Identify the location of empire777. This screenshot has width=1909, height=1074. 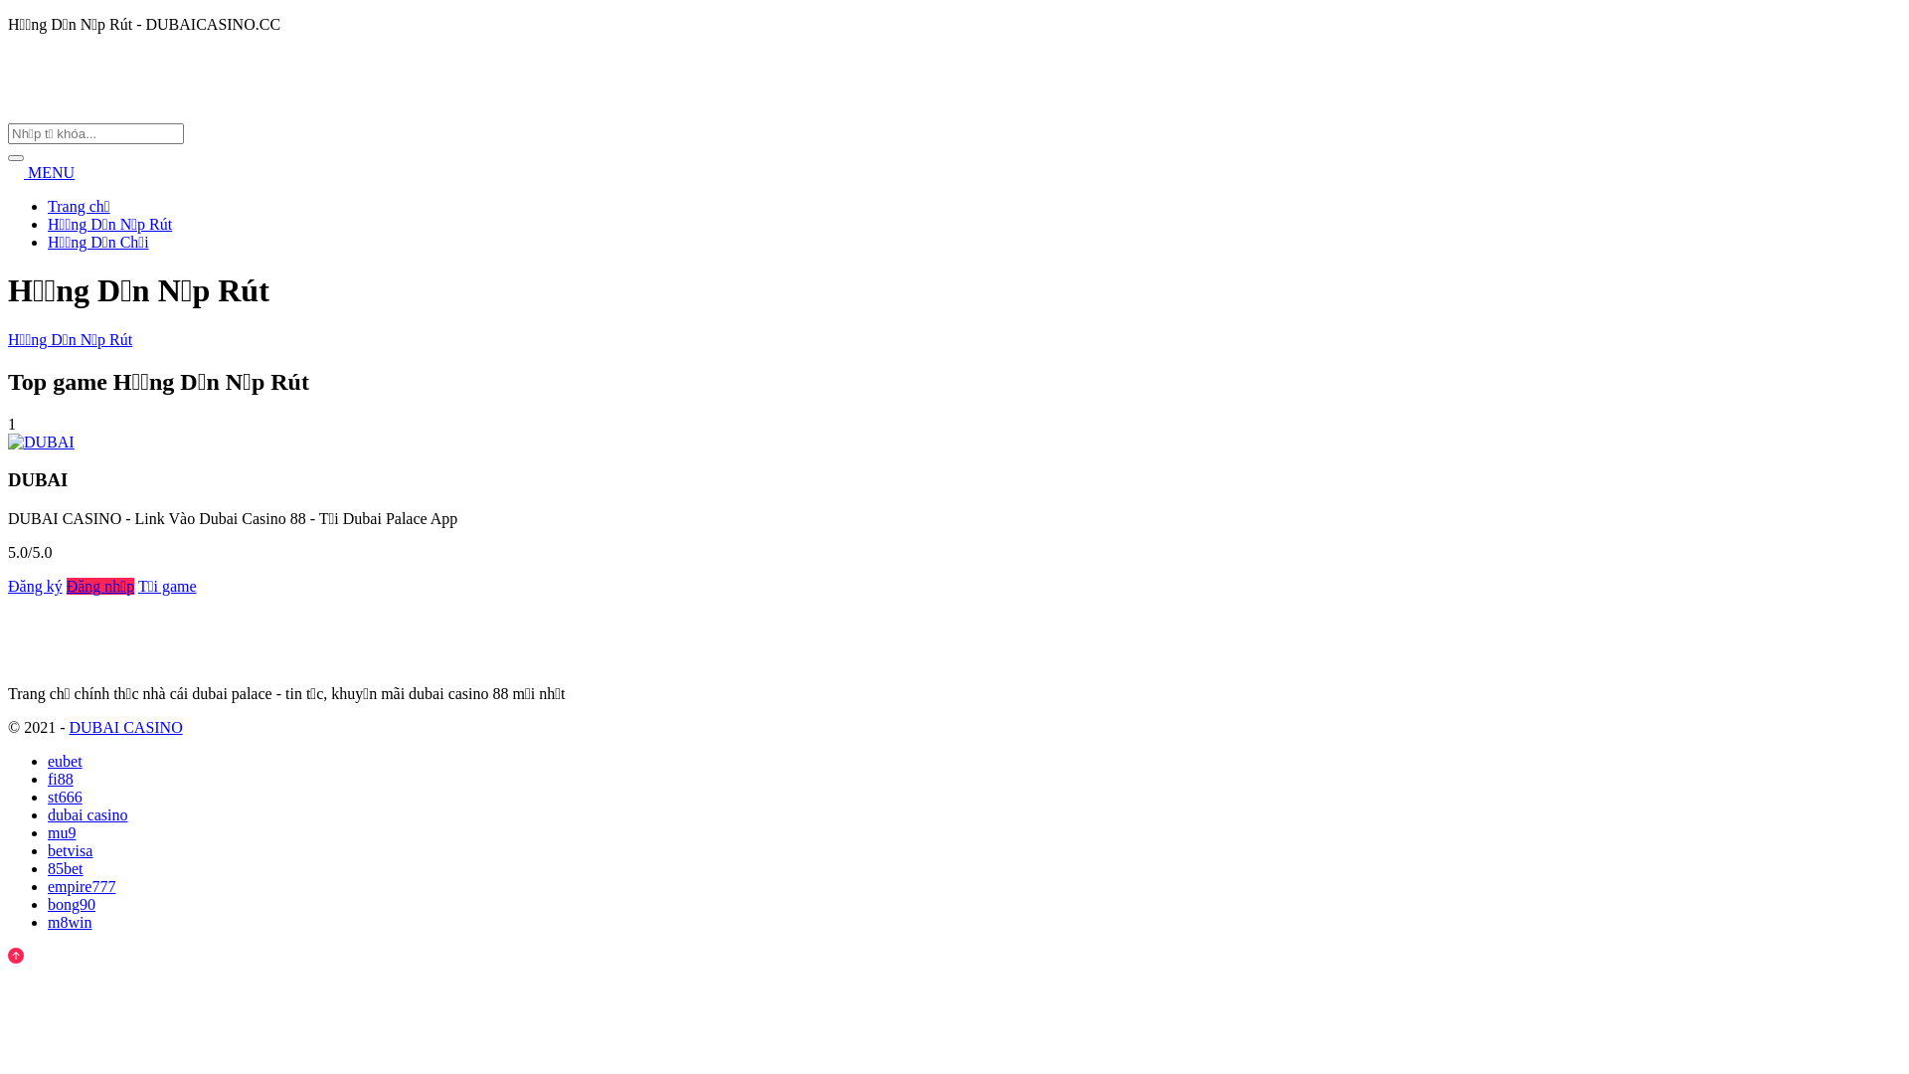
(82, 886).